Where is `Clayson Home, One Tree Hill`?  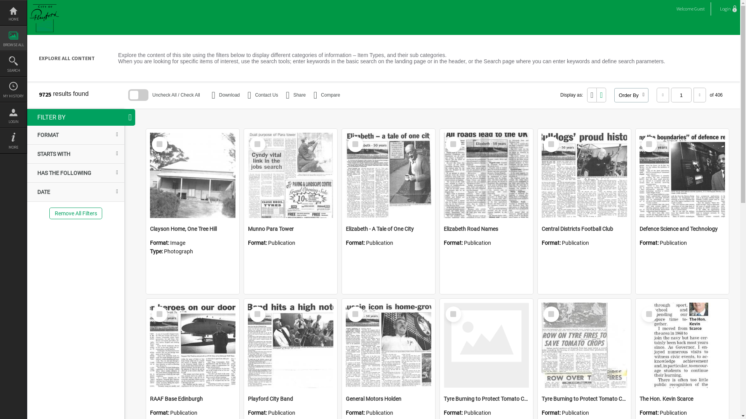
Clayson Home, One Tree Hill is located at coordinates (193, 175).